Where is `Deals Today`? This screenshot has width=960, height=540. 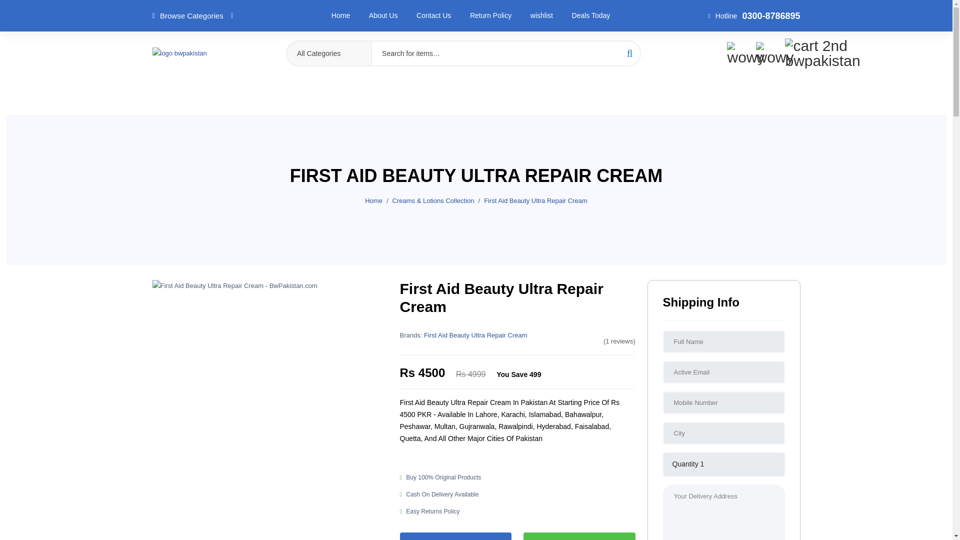
Deals Today is located at coordinates (591, 15).